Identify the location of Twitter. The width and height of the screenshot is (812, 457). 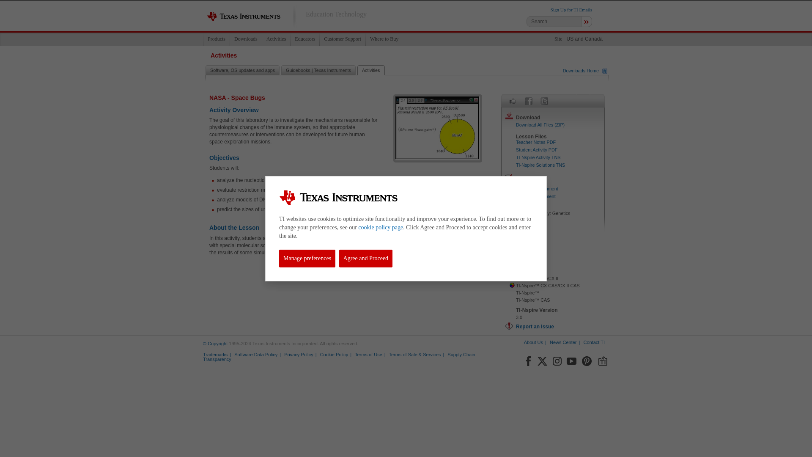
(544, 101).